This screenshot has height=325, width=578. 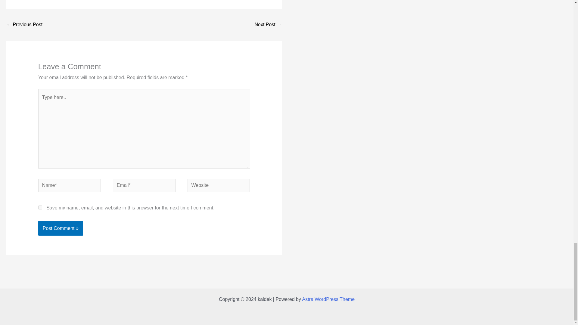 I want to click on How to make minion goggles?, so click(x=24, y=25).